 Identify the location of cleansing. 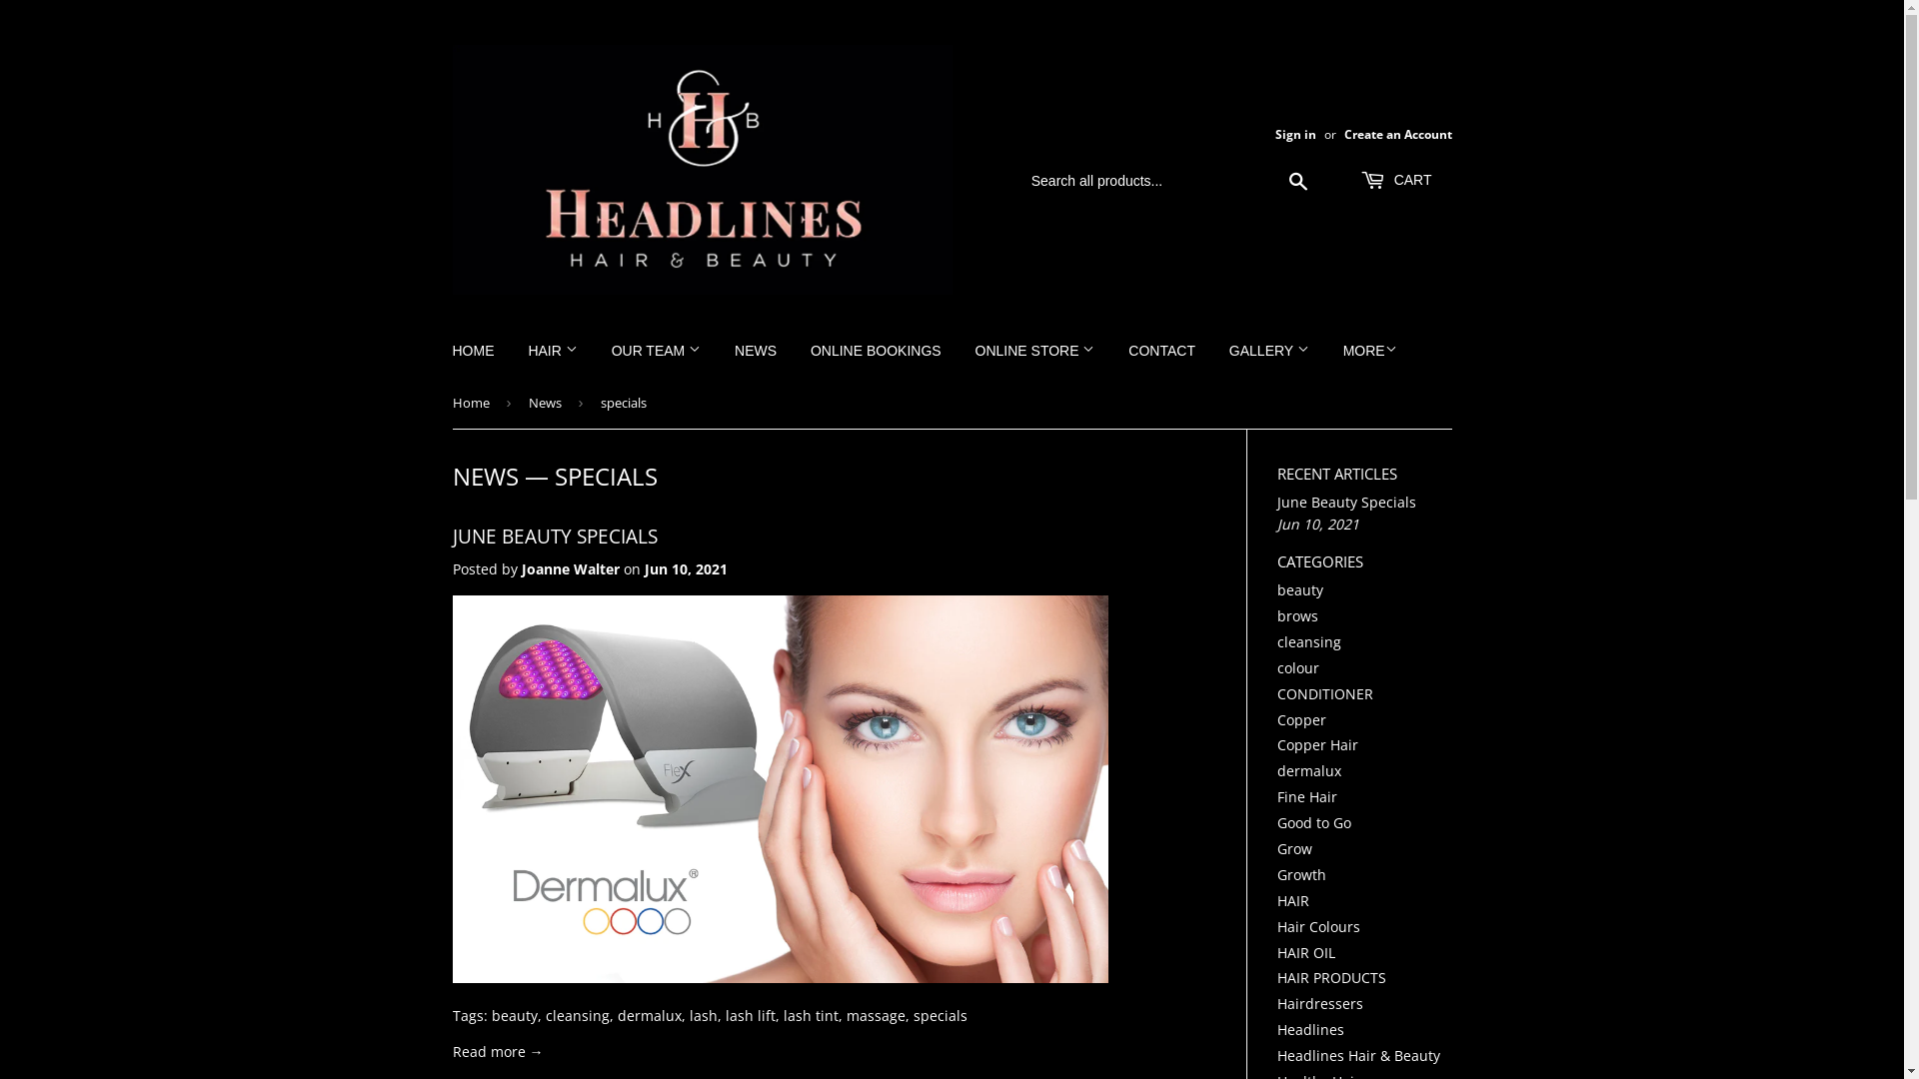
(578, 1015).